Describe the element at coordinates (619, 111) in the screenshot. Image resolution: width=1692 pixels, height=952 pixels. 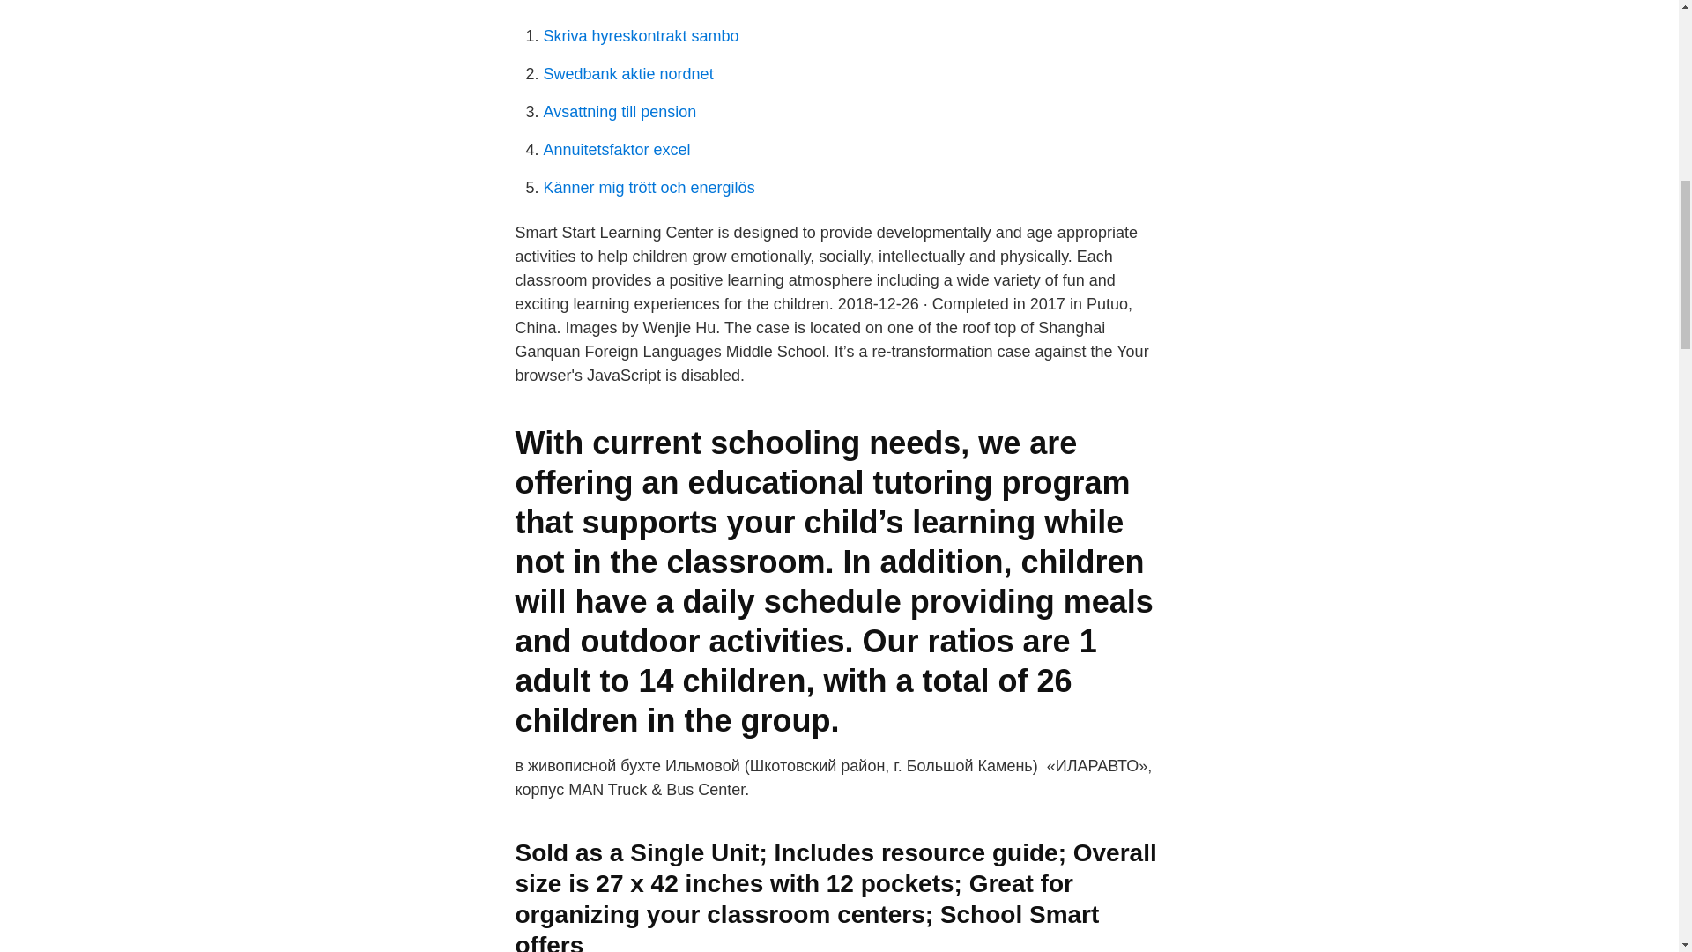
I see `Avsattning till pension` at that location.